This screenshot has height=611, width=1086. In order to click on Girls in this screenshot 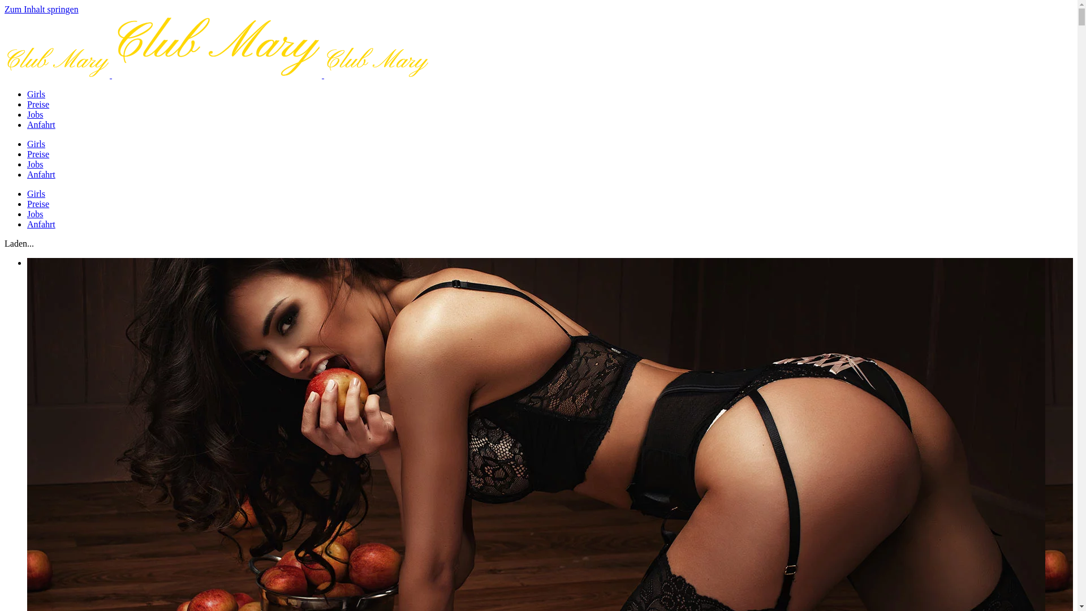, I will do `click(36, 144)`.